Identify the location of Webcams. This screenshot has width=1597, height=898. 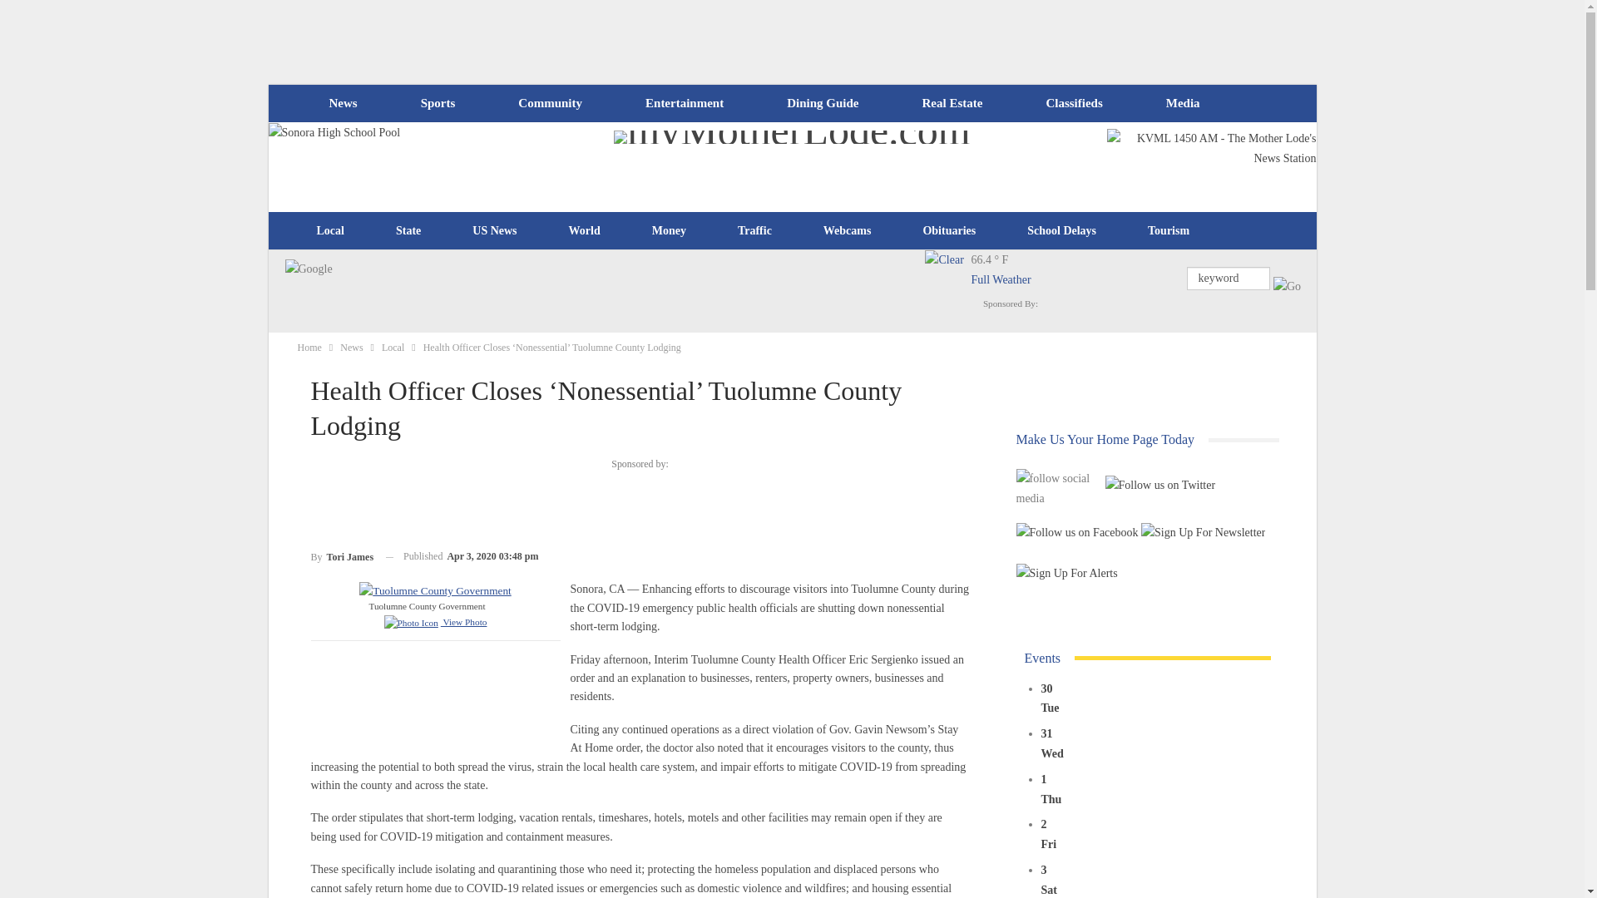
(848, 231).